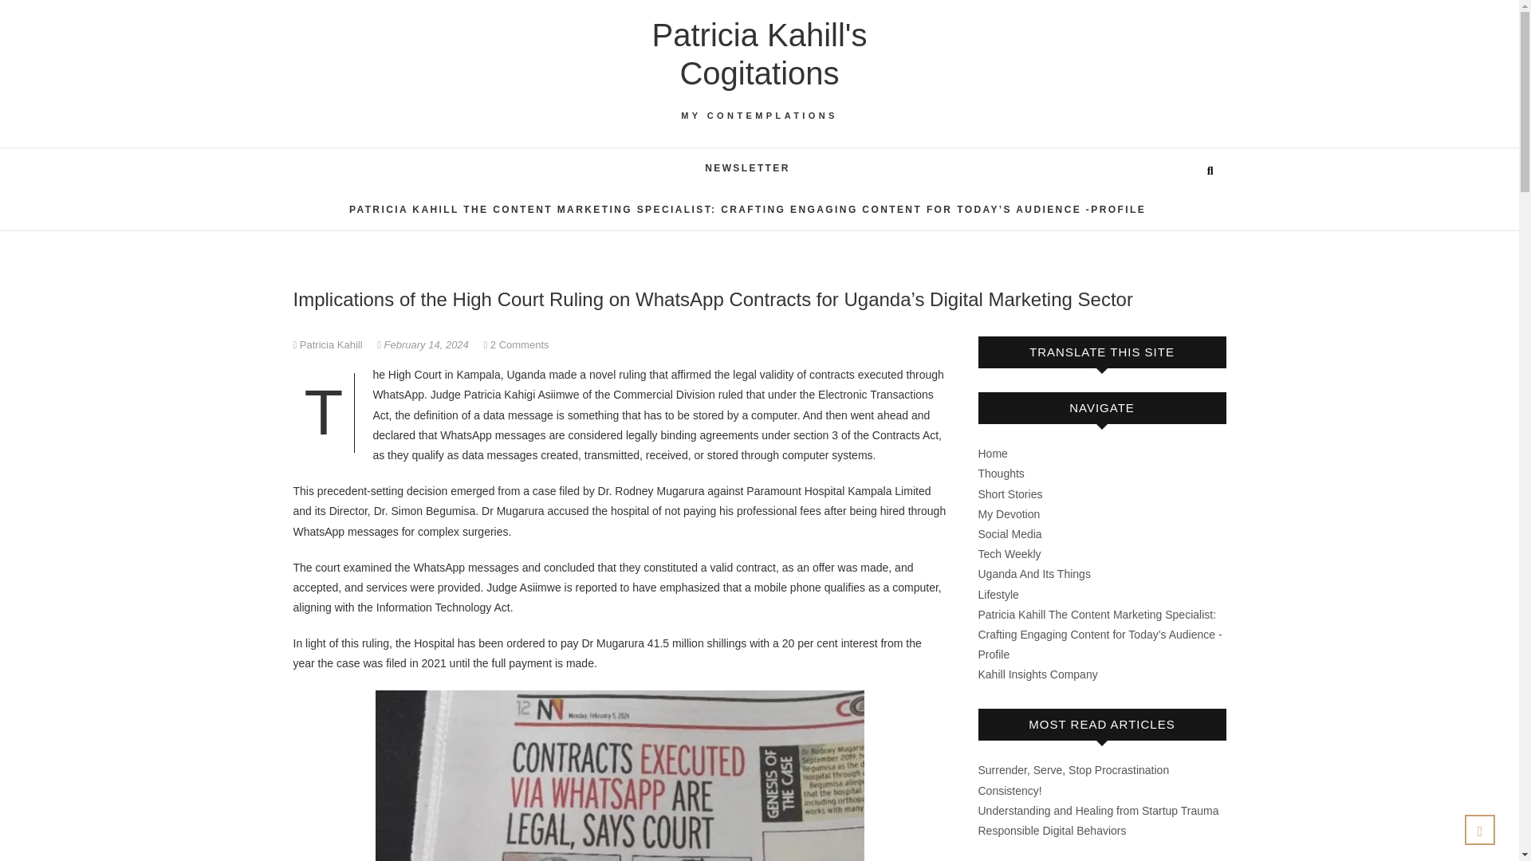 This screenshot has width=1531, height=861. What do you see at coordinates (759, 54) in the screenshot?
I see `Patricia Kahill's Cogitations` at bounding box center [759, 54].